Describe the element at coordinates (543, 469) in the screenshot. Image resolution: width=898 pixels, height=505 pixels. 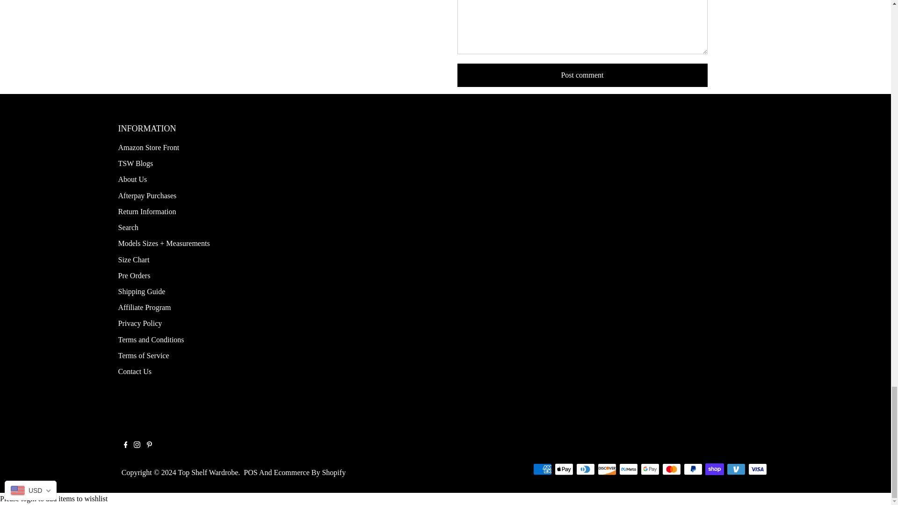
I see `American Express` at that location.